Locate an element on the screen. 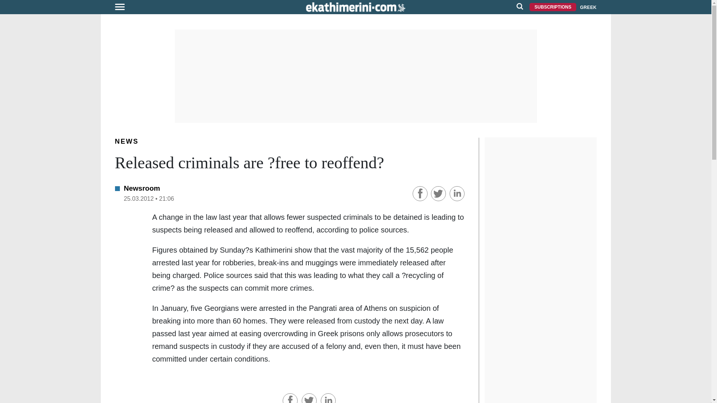 Image resolution: width=717 pixels, height=403 pixels. View all posts by Newsroom is located at coordinates (142, 188).